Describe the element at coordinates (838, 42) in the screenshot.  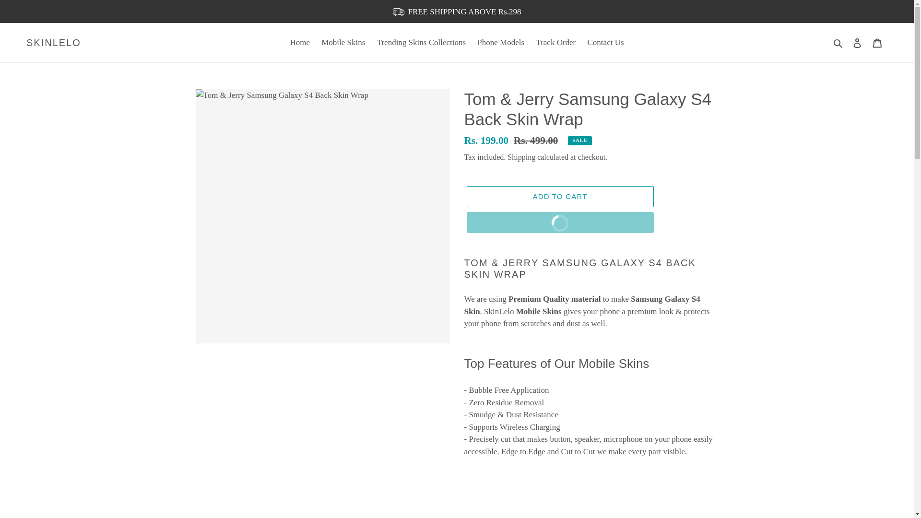
I see `Search` at that location.